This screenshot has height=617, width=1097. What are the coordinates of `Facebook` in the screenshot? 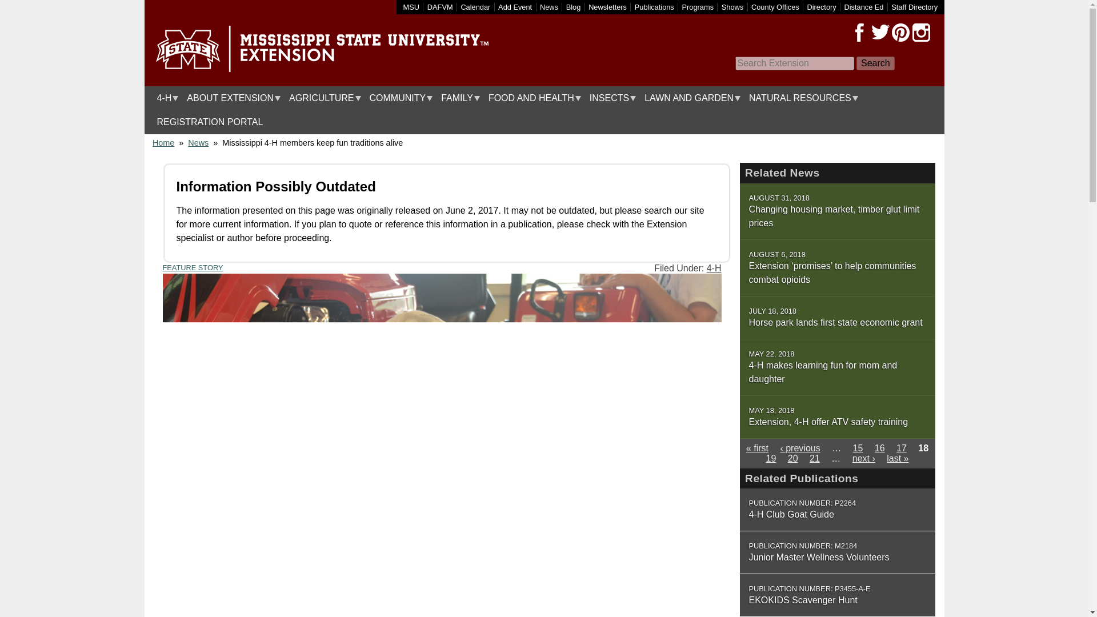 It's located at (859, 33).